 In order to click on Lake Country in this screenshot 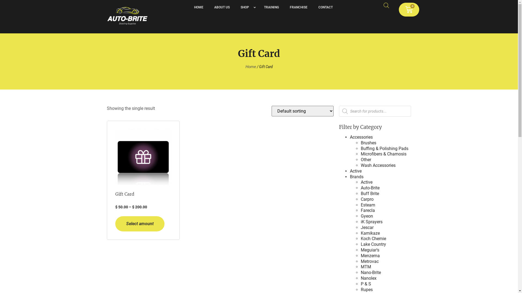, I will do `click(374, 244)`.